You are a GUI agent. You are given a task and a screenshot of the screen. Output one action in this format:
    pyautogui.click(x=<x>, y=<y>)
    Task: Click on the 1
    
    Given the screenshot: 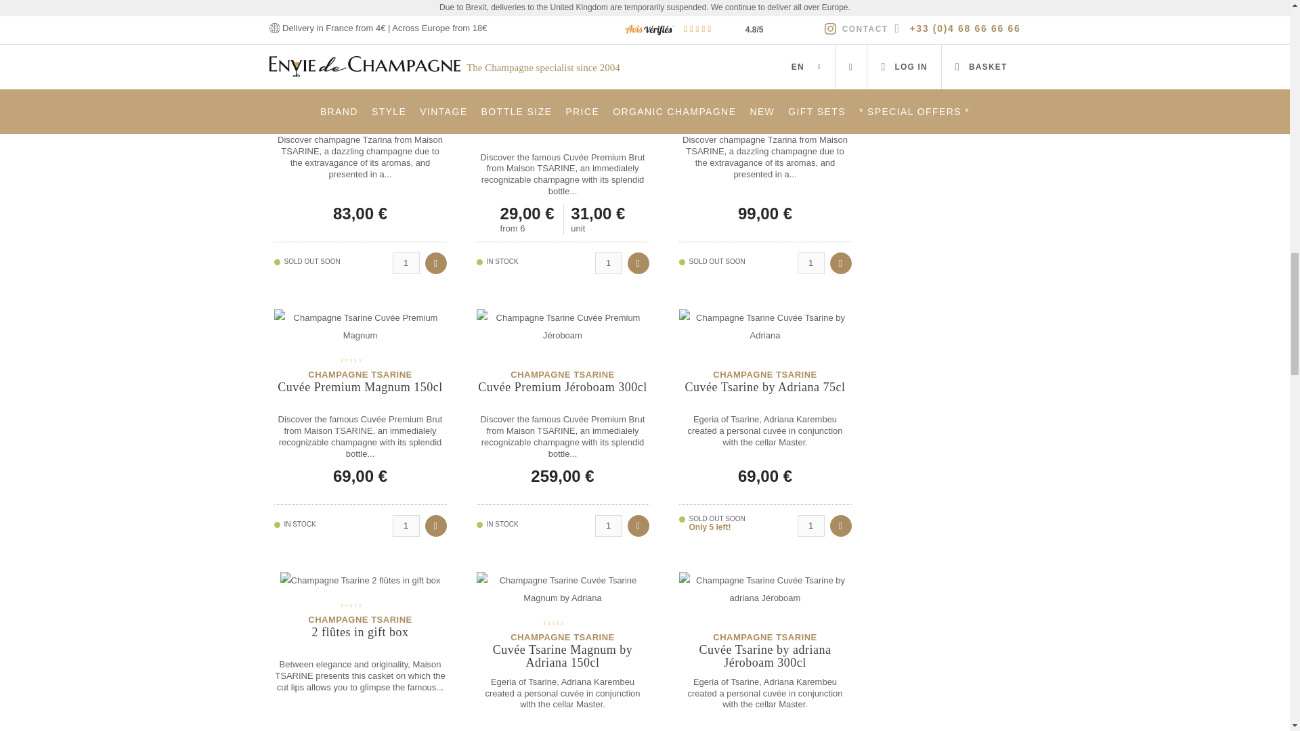 What is the action you would take?
    pyautogui.click(x=607, y=6)
    